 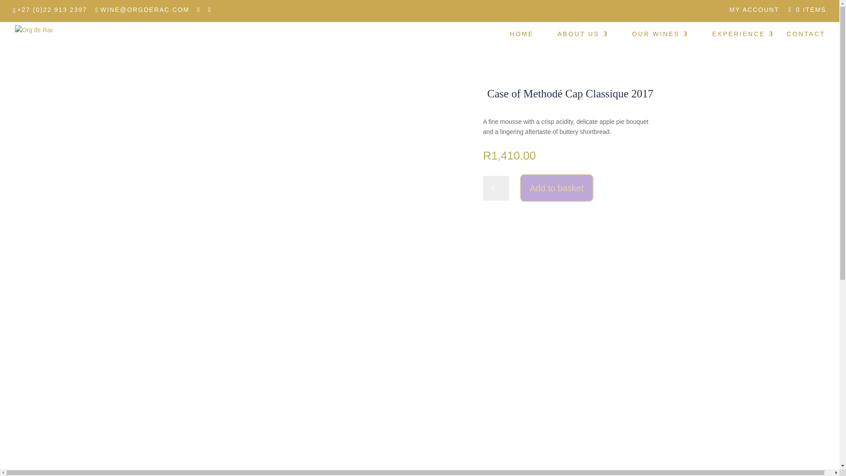 I want to click on EXPERIENCE, so click(x=743, y=43).